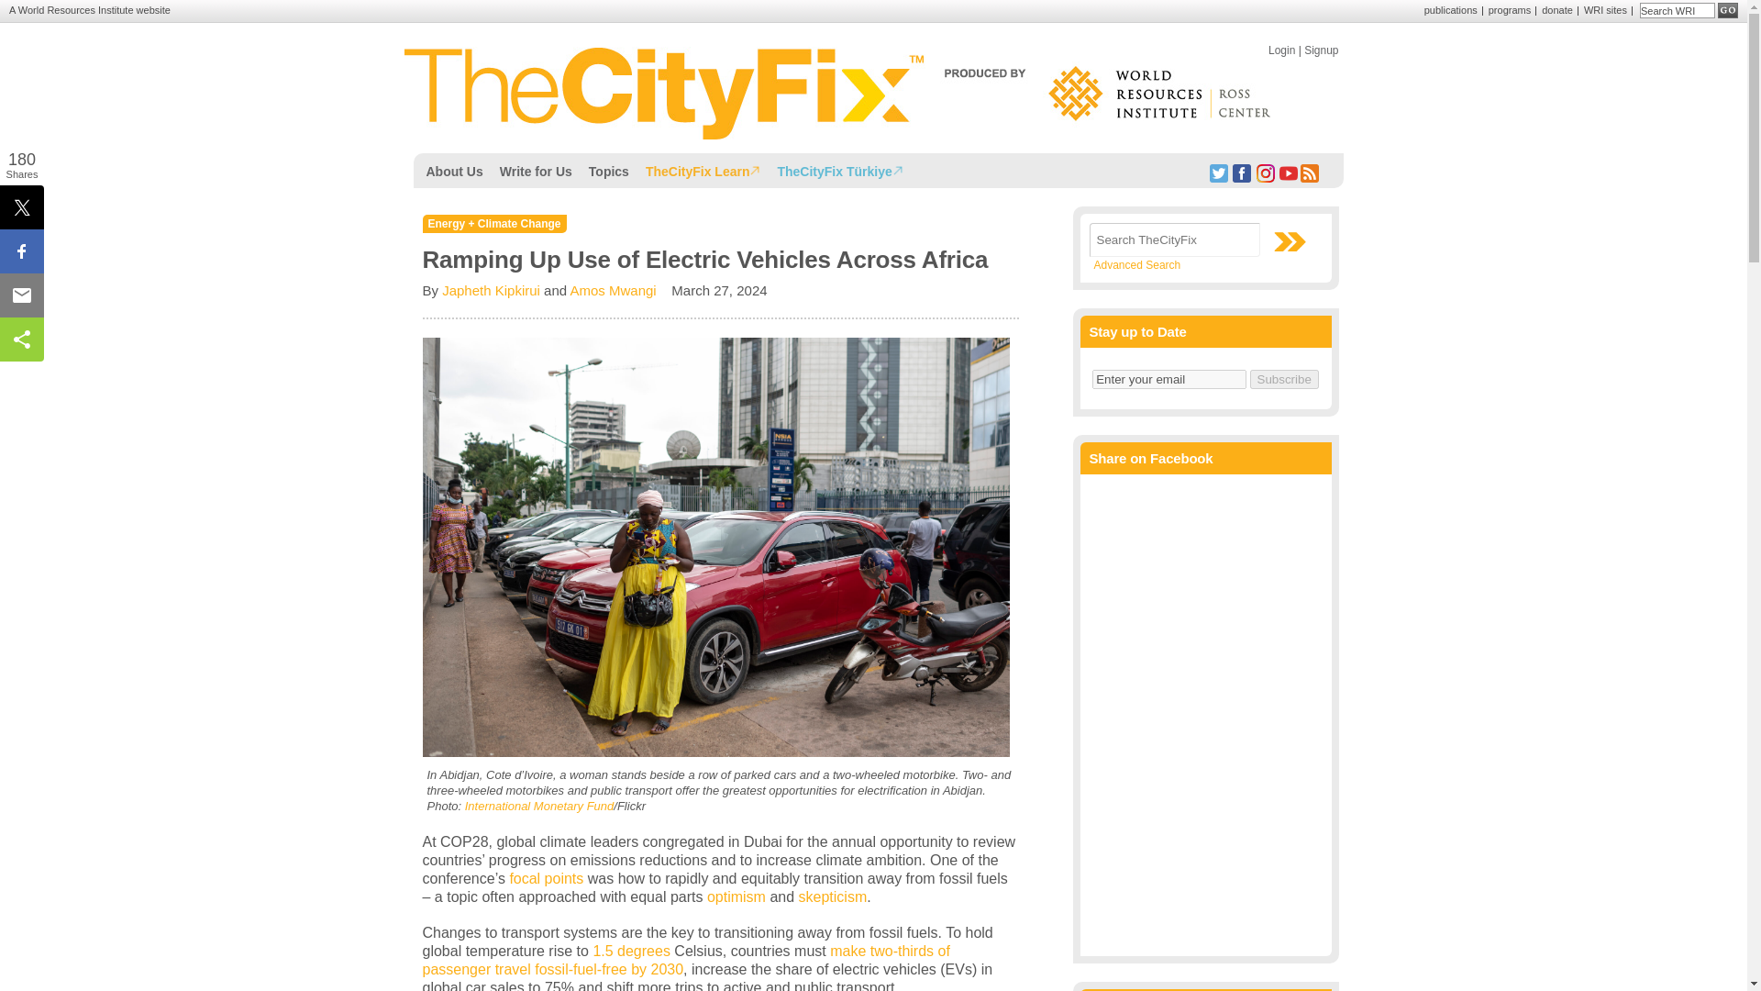 The width and height of the screenshot is (1761, 991). What do you see at coordinates (1321, 50) in the screenshot?
I see `Signup` at bounding box center [1321, 50].